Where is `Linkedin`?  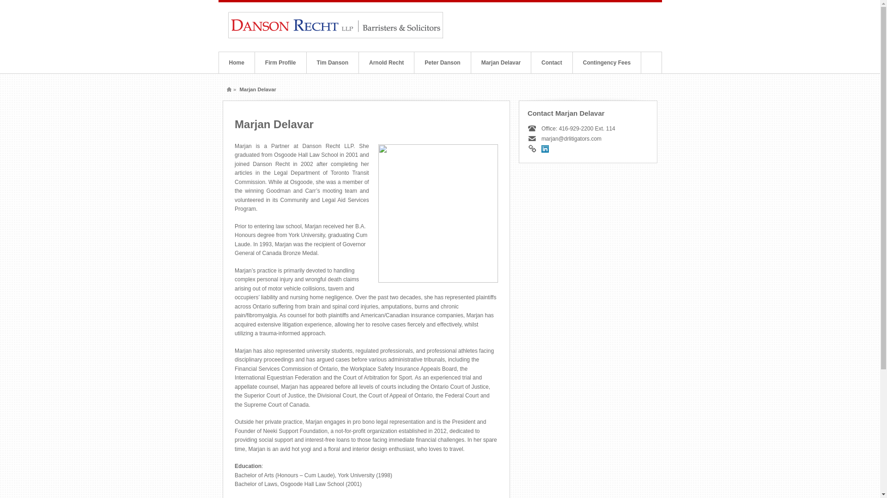 Linkedin is located at coordinates (545, 148).